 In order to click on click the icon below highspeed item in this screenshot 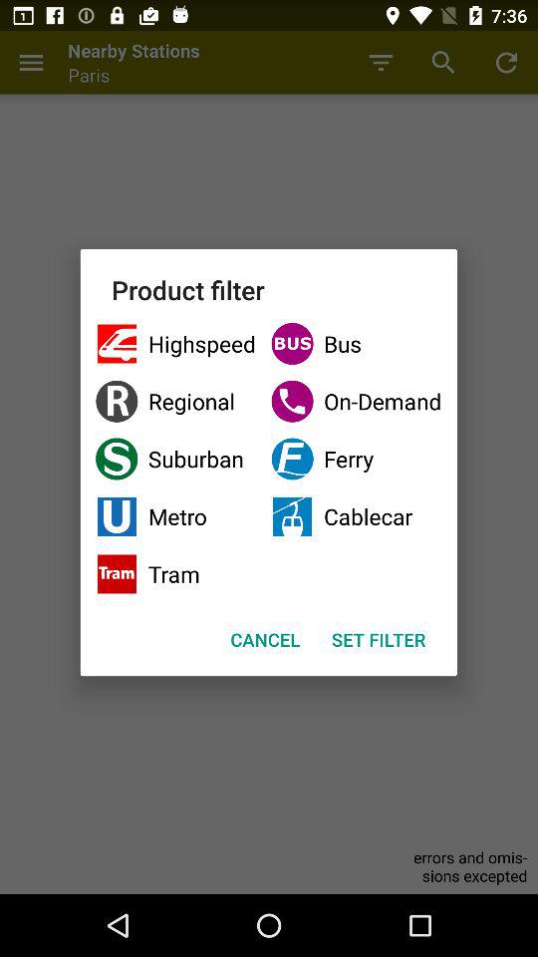, I will do `click(175, 401)`.